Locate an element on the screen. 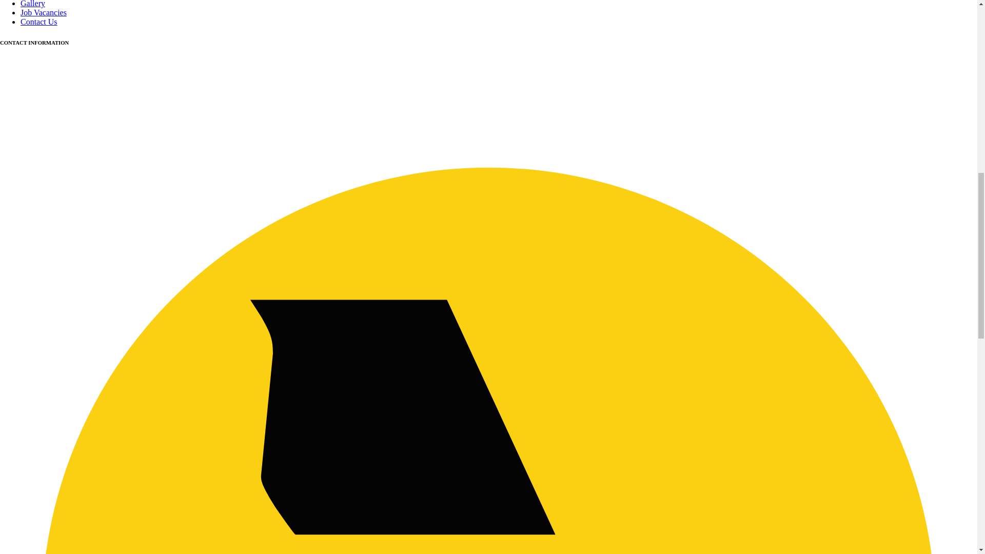  Contact Us is located at coordinates (39, 22).